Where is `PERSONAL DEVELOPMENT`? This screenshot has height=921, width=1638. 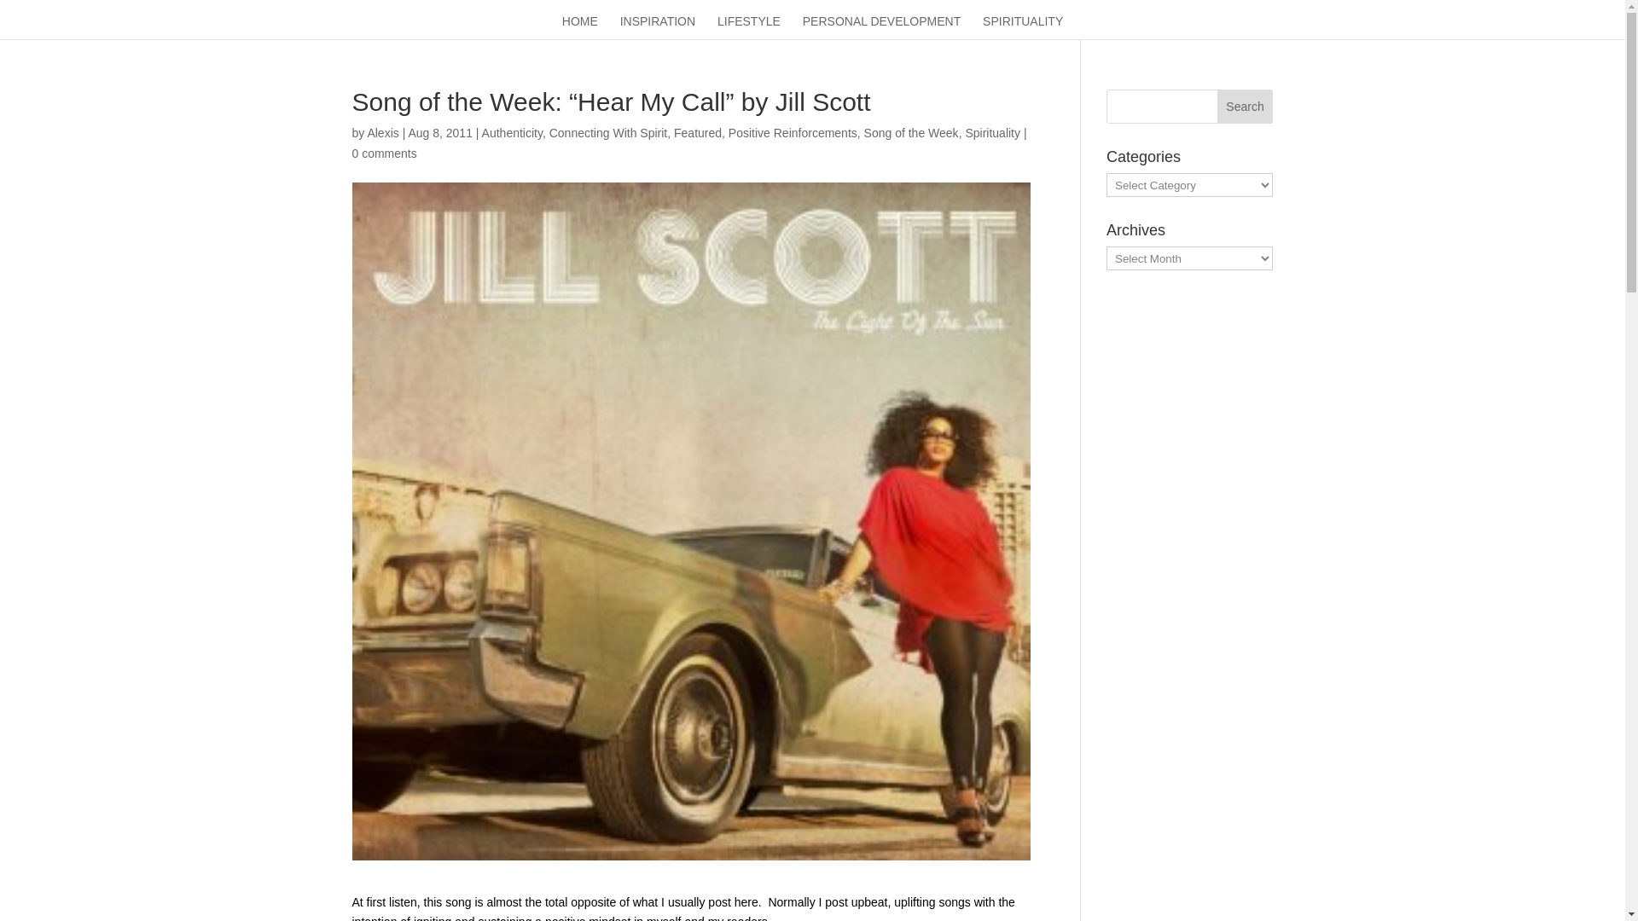 PERSONAL DEVELOPMENT is located at coordinates (880, 27).